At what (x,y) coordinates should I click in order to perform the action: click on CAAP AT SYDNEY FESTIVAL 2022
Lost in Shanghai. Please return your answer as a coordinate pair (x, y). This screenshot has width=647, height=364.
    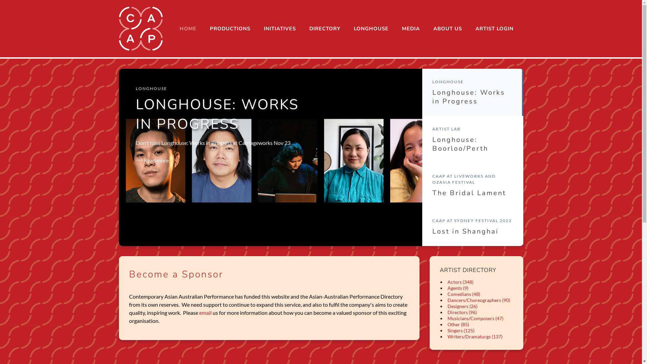
    Looking at the image, I should click on (472, 227).